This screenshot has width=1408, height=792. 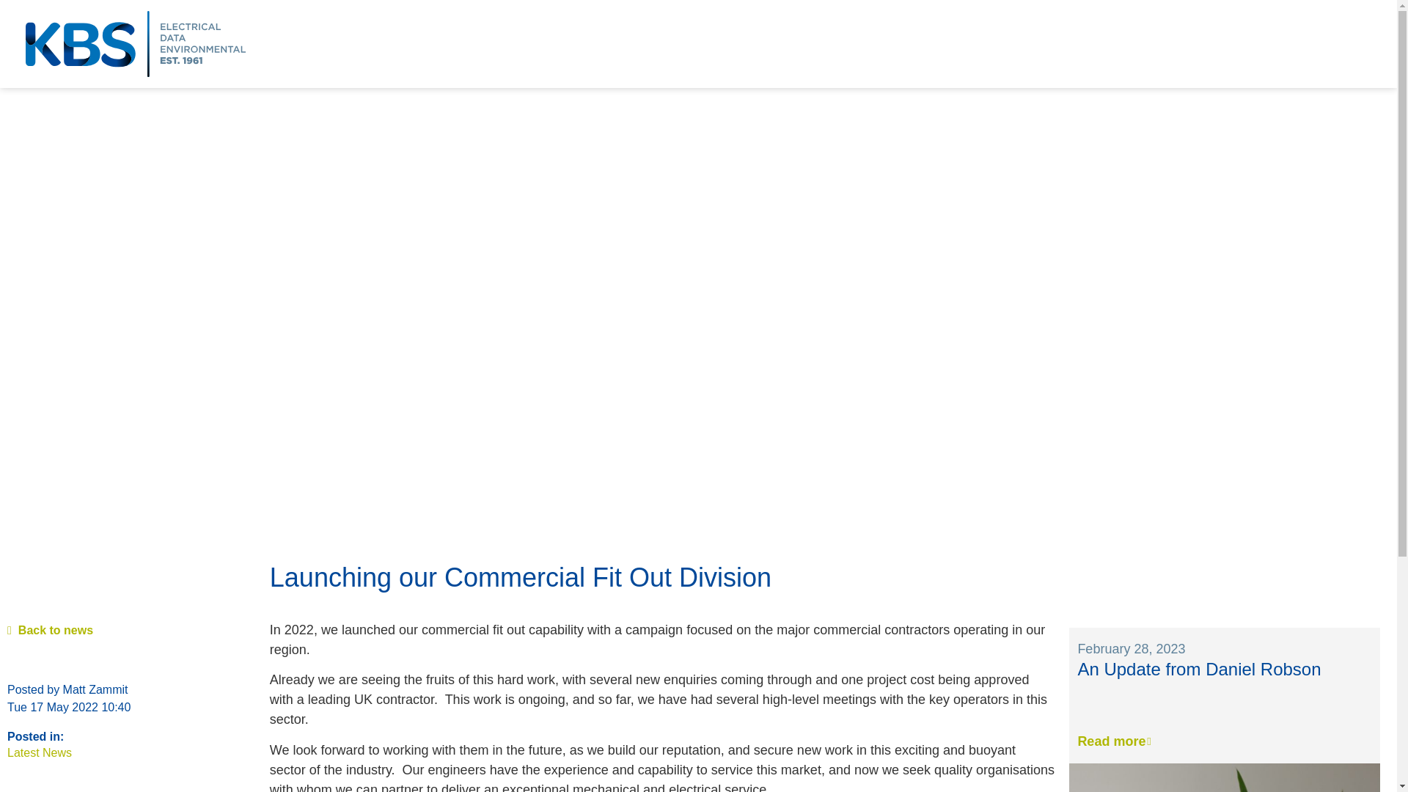 I want to click on Latest News, so click(x=39, y=752).